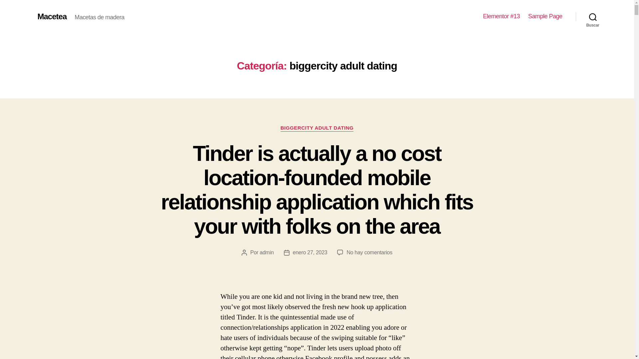 The width and height of the screenshot is (639, 359). Describe the element at coordinates (266, 252) in the screenshot. I see `admin` at that location.